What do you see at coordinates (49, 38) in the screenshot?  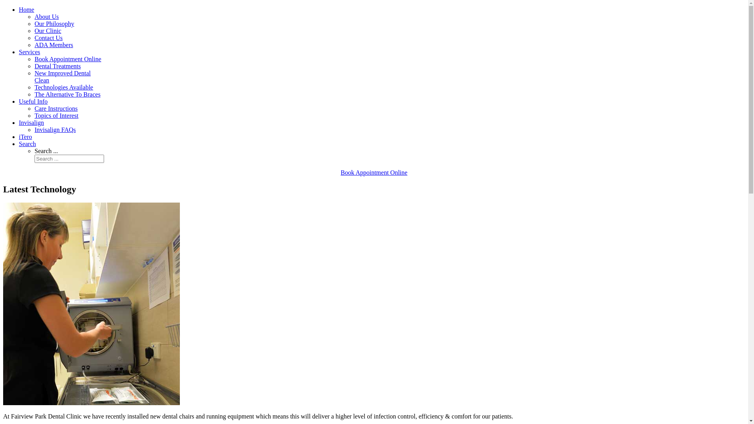 I see `Contact Us` at bounding box center [49, 38].